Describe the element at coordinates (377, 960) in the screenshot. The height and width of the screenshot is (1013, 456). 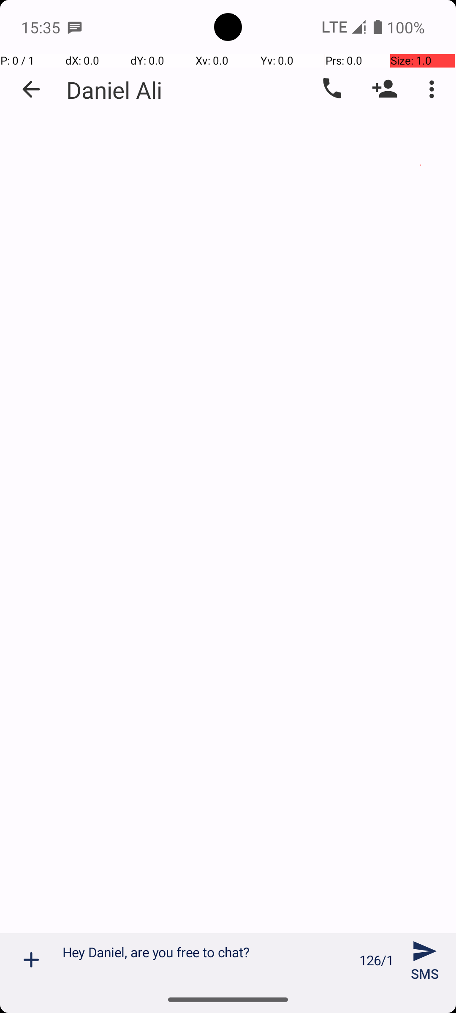
I see `126/1` at that location.